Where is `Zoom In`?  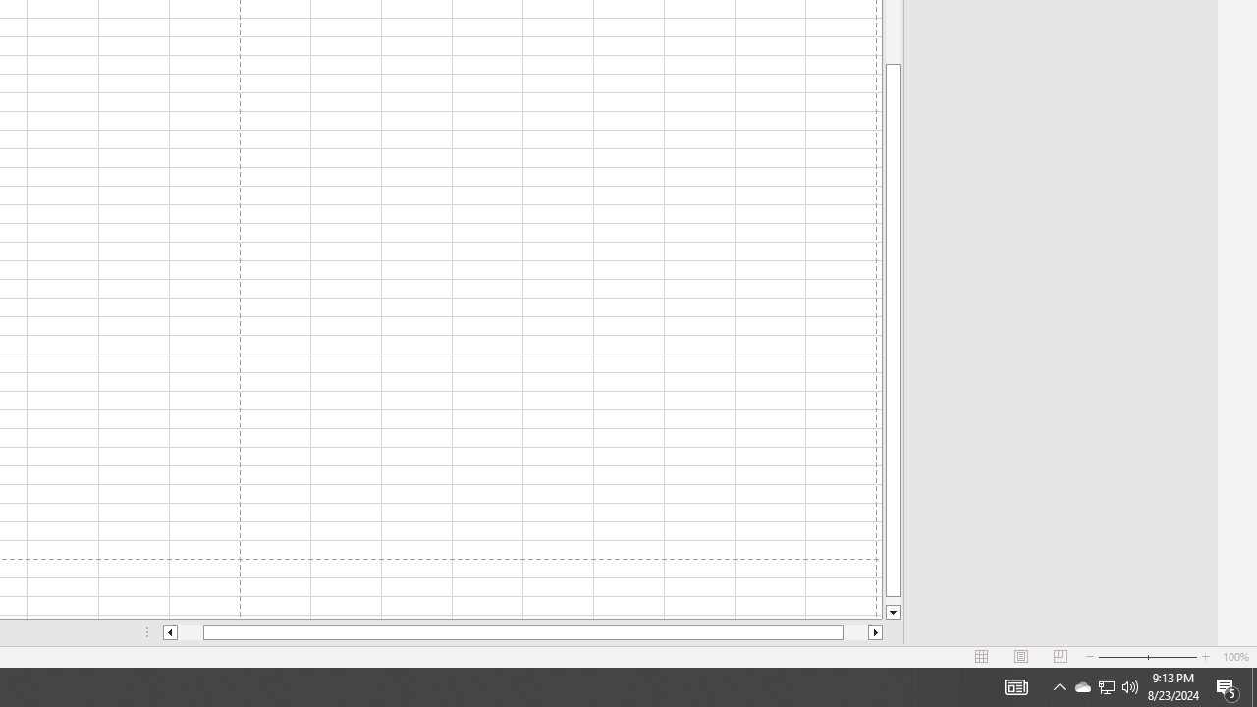
Zoom In is located at coordinates (1205, 656).